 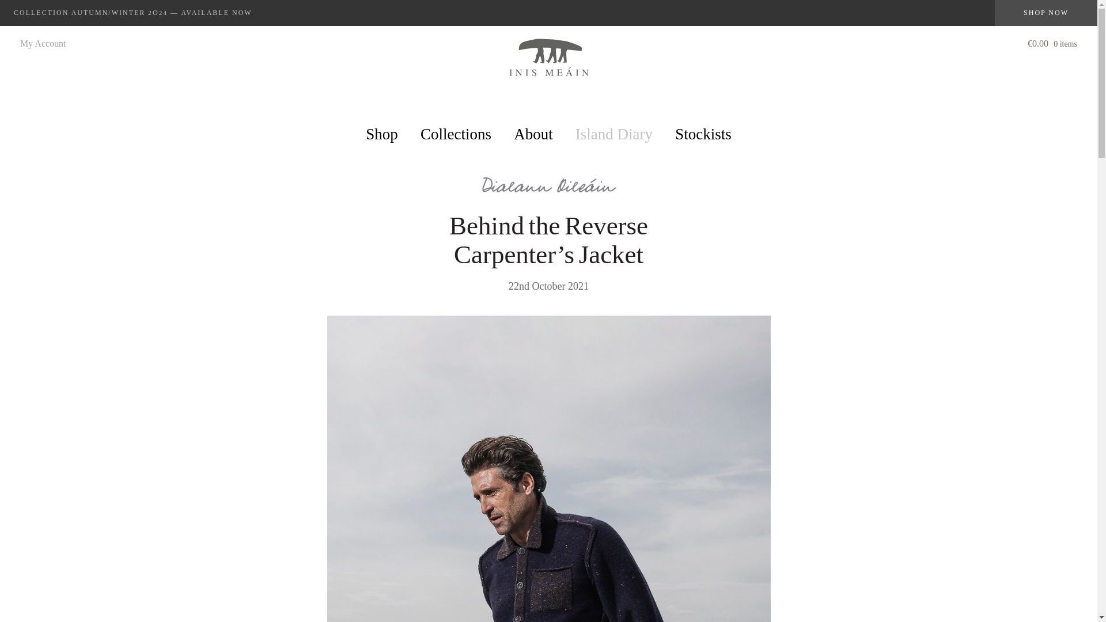 I want to click on Shop, so click(x=382, y=134).